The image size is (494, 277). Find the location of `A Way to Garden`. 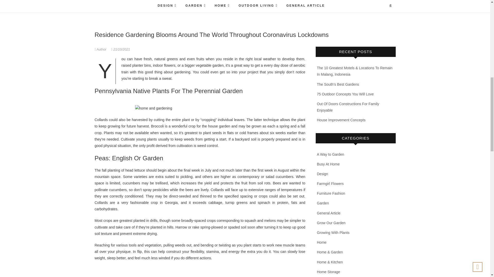

A Way to Garden is located at coordinates (331, 154).